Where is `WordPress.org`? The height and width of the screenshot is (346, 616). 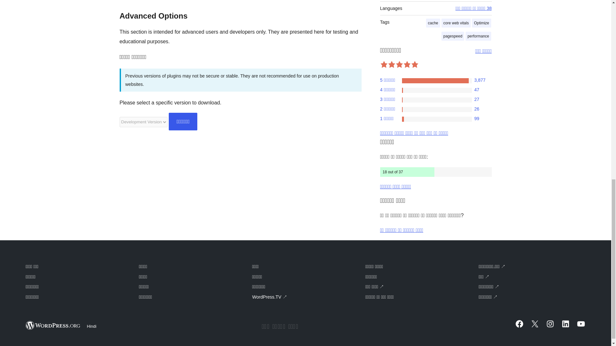 WordPress.org is located at coordinates (53, 325).